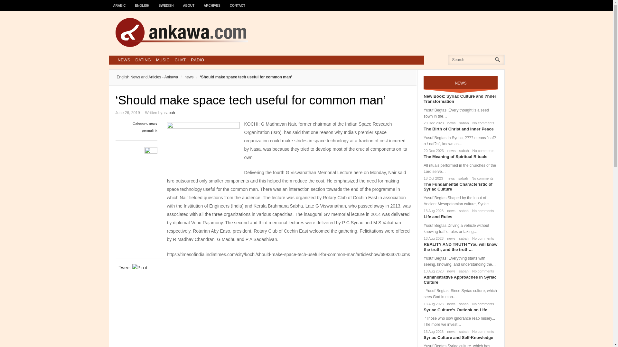 The image size is (618, 347). Describe the element at coordinates (189, 3) in the screenshot. I see `ABOUT` at that location.